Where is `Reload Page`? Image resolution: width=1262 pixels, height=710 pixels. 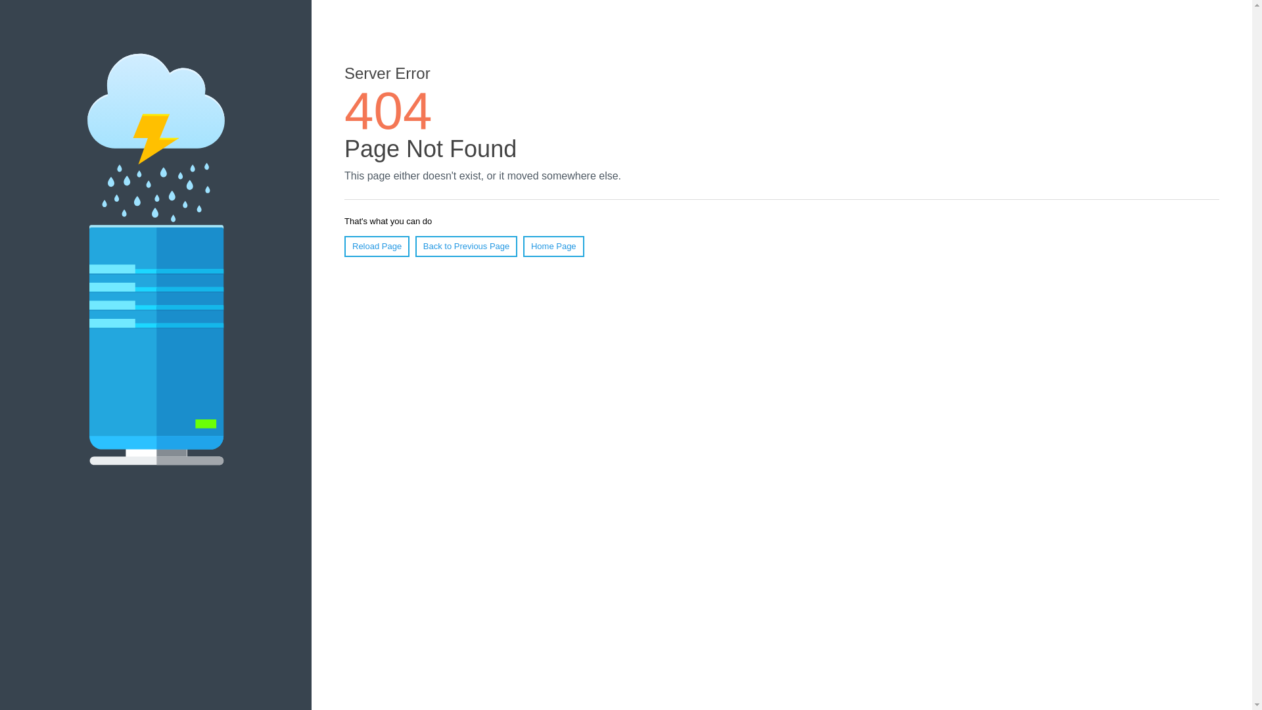
Reload Page is located at coordinates (377, 247).